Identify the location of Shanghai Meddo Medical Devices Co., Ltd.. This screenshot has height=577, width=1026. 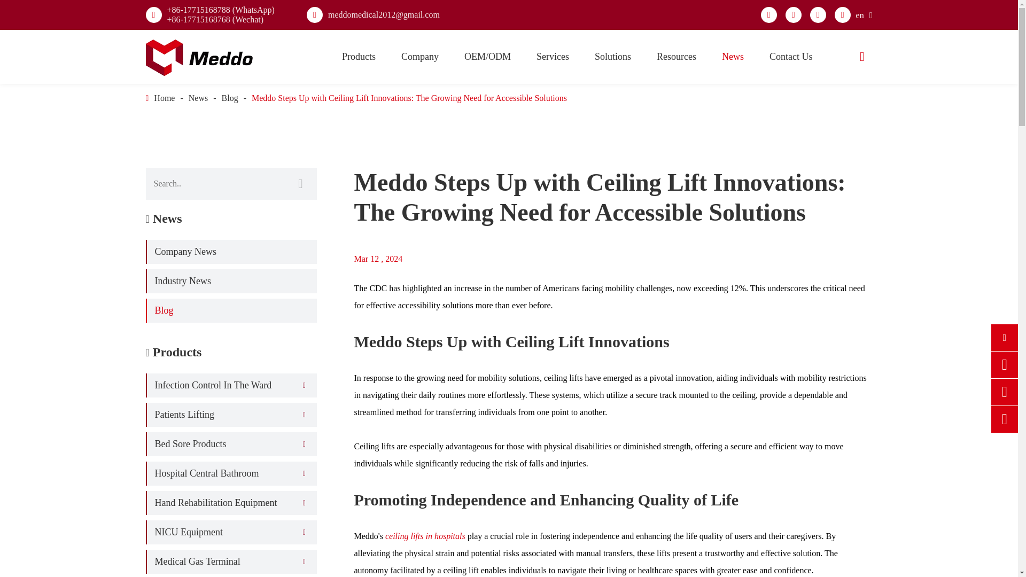
(199, 56).